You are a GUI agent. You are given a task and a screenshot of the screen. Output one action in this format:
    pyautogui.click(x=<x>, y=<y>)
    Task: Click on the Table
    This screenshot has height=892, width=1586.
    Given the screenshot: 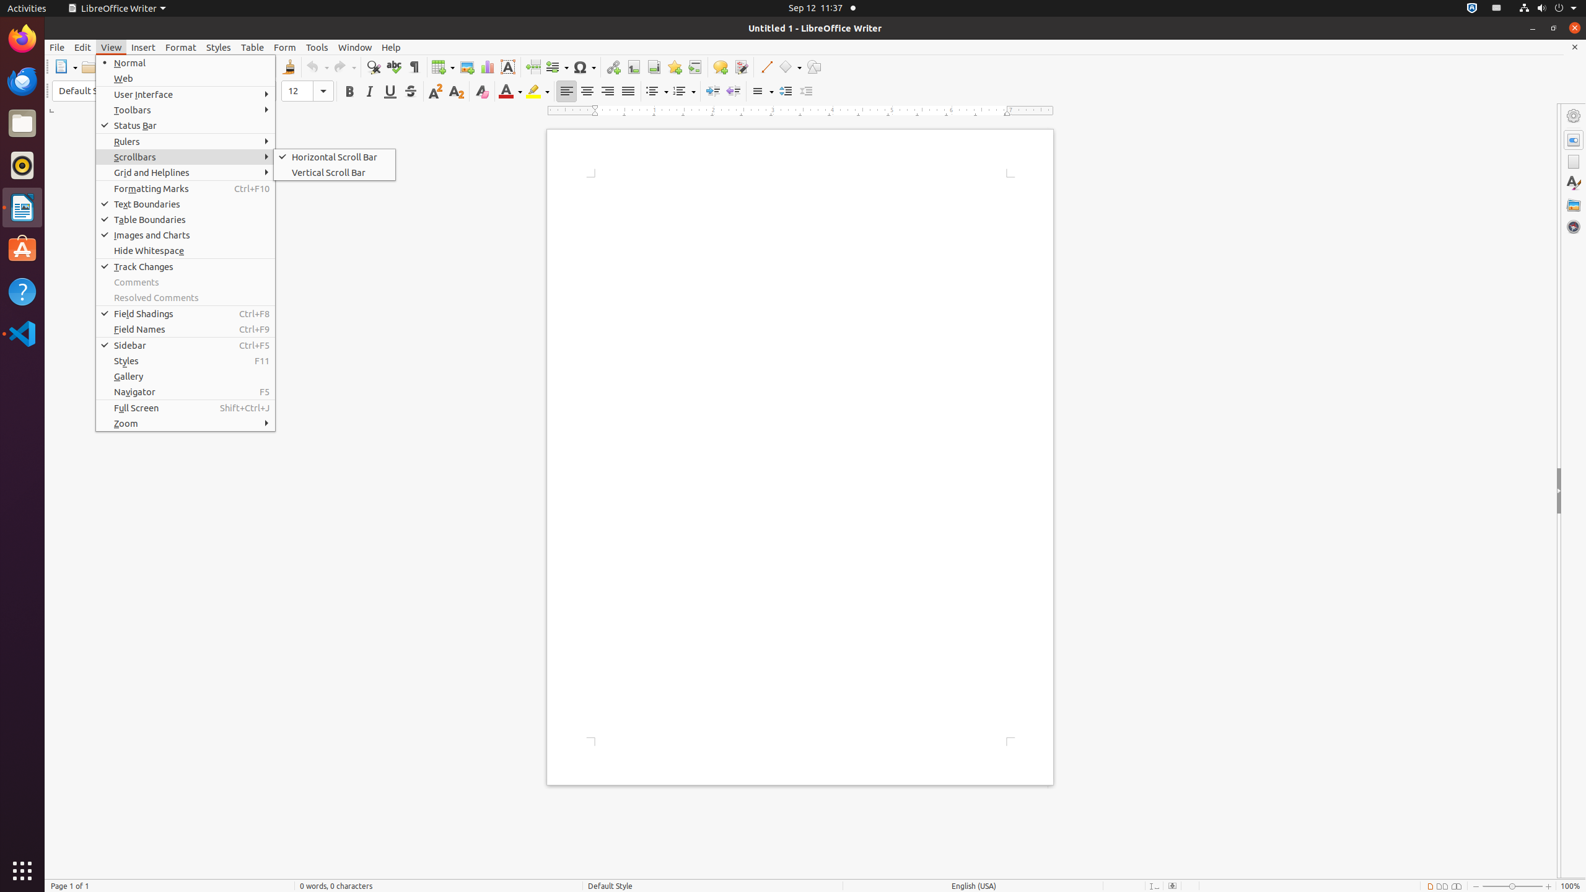 What is the action you would take?
    pyautogui.click(x=253, y=47)
    